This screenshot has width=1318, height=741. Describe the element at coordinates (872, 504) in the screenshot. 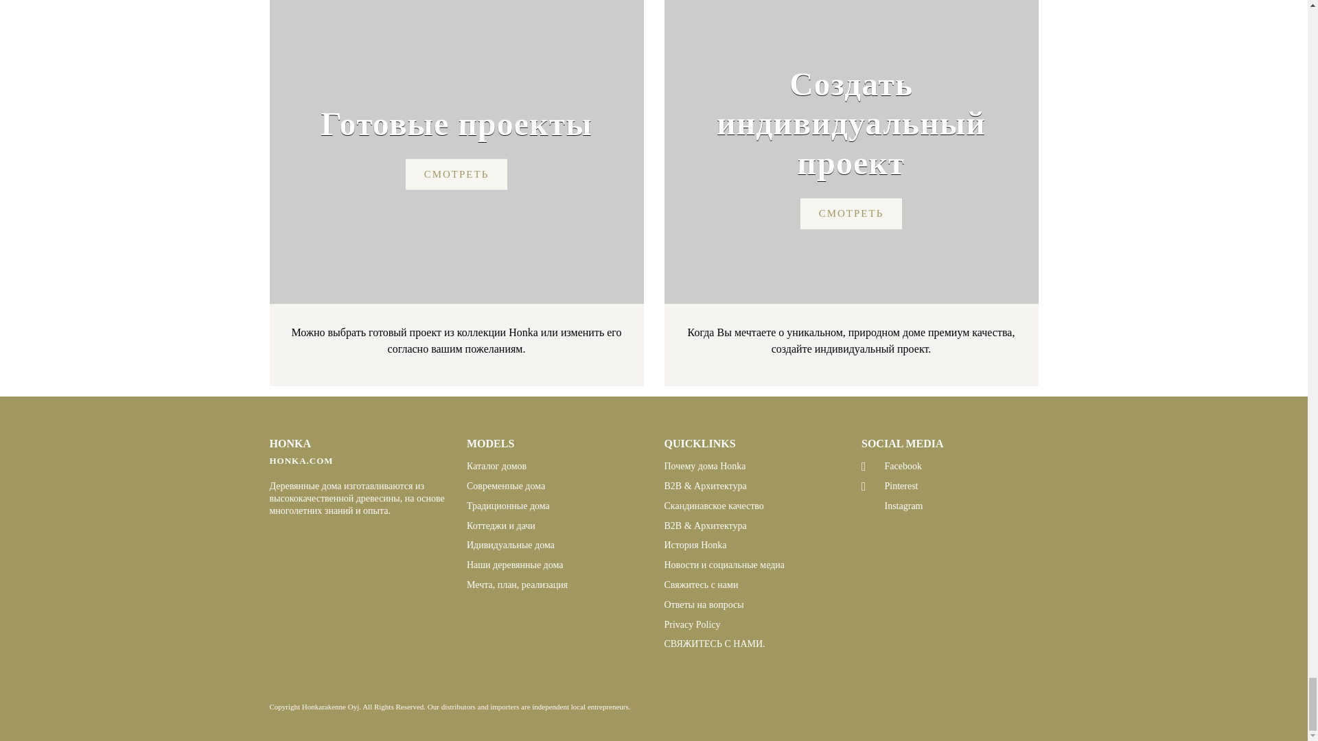

I see `Instagram` at that location.